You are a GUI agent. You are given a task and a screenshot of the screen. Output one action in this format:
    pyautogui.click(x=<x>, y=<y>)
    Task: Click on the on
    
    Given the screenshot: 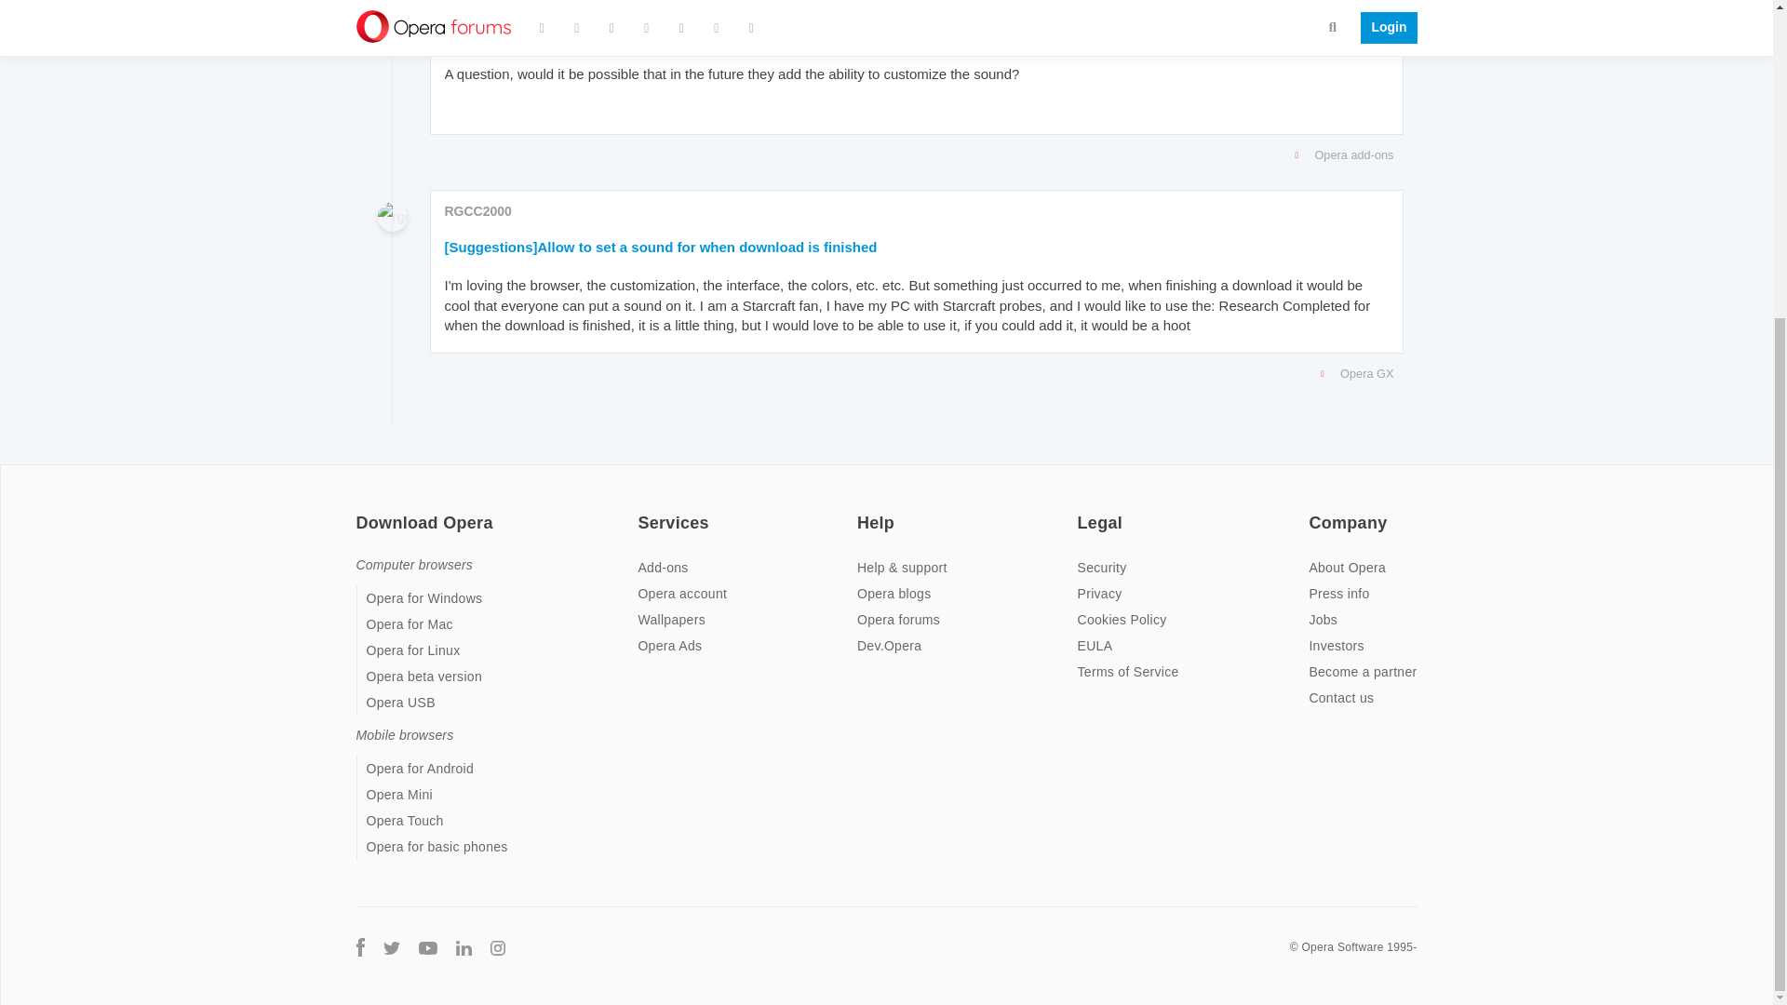 What is the action you would take?
    pyautogui.click(x=361, y=511)
    